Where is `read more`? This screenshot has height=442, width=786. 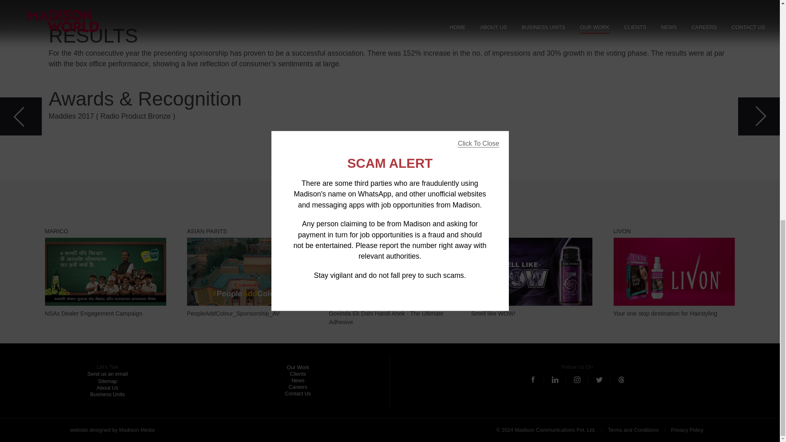 read more is located at coordinates (390, 143).